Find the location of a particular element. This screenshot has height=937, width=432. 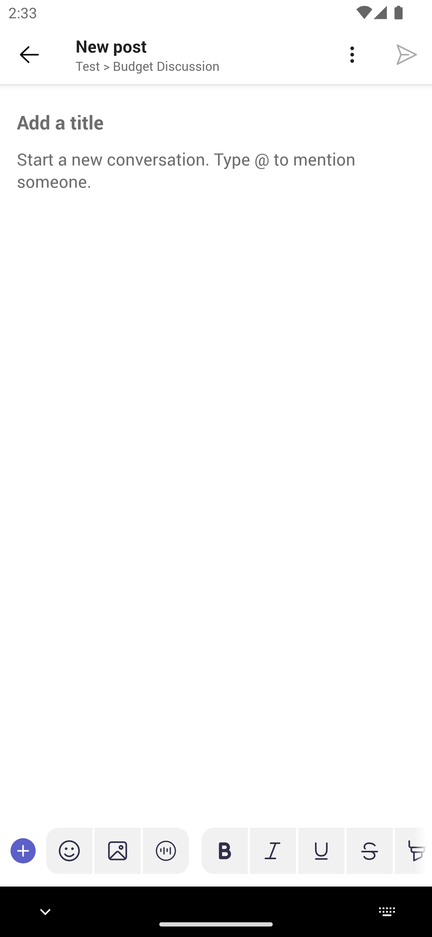

Compose options, collapsed is located at coordinates (23, 851).